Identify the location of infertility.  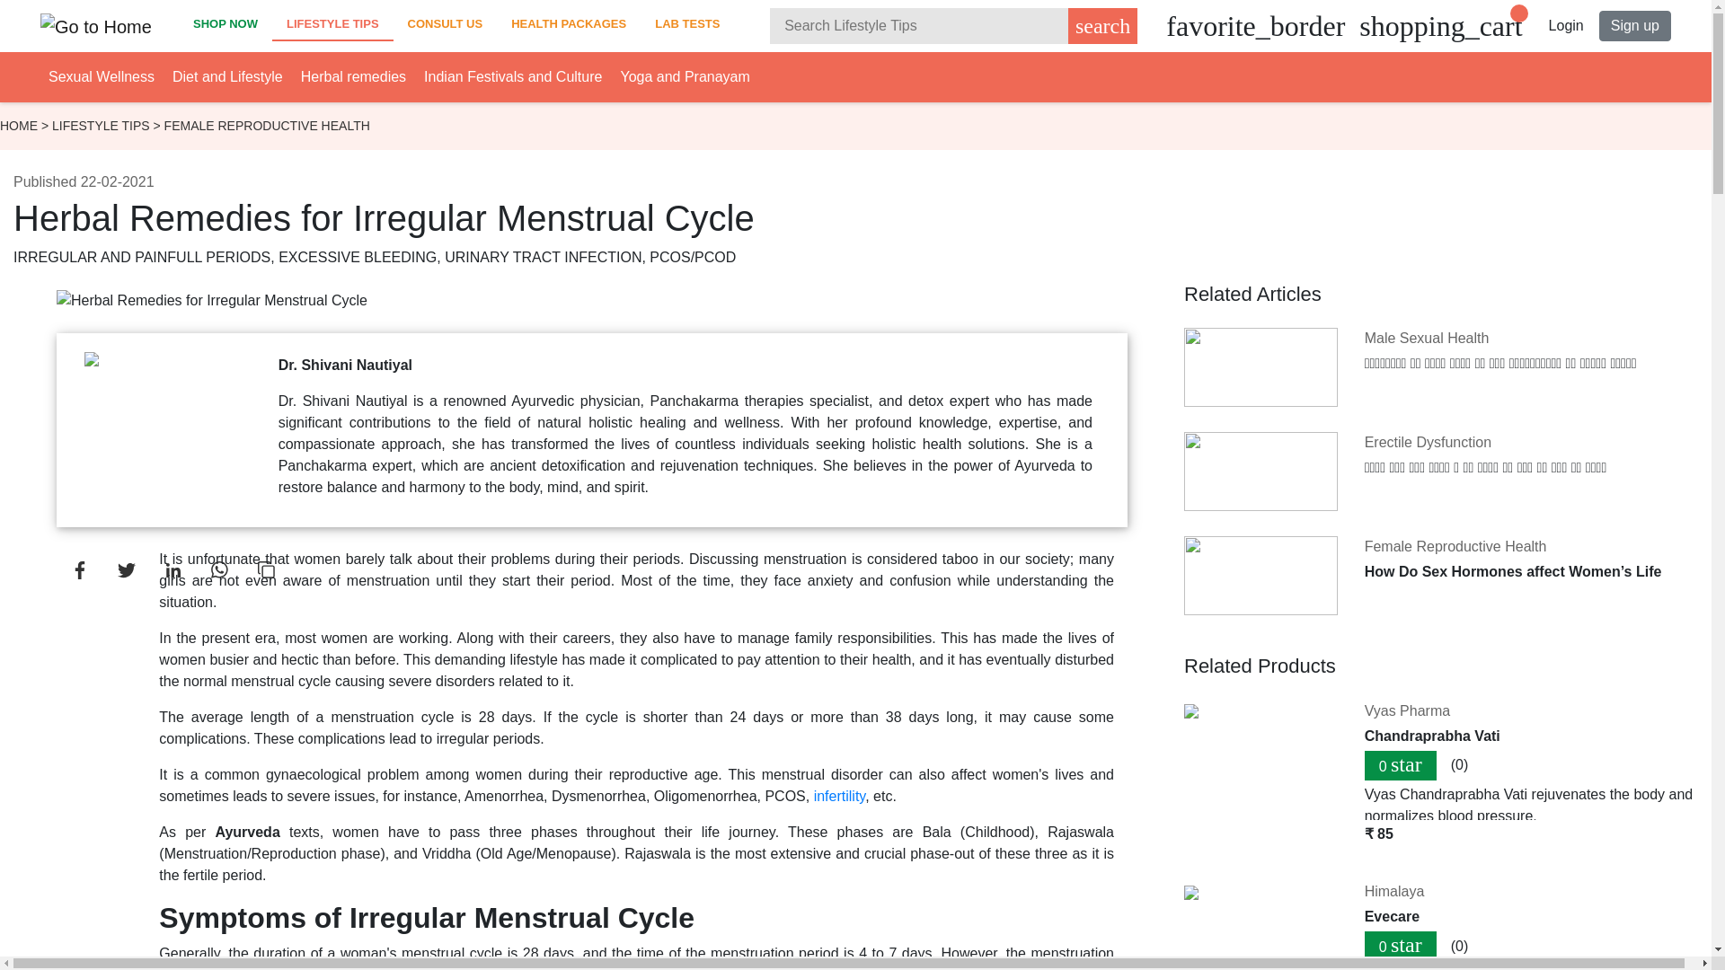
(839, 796).